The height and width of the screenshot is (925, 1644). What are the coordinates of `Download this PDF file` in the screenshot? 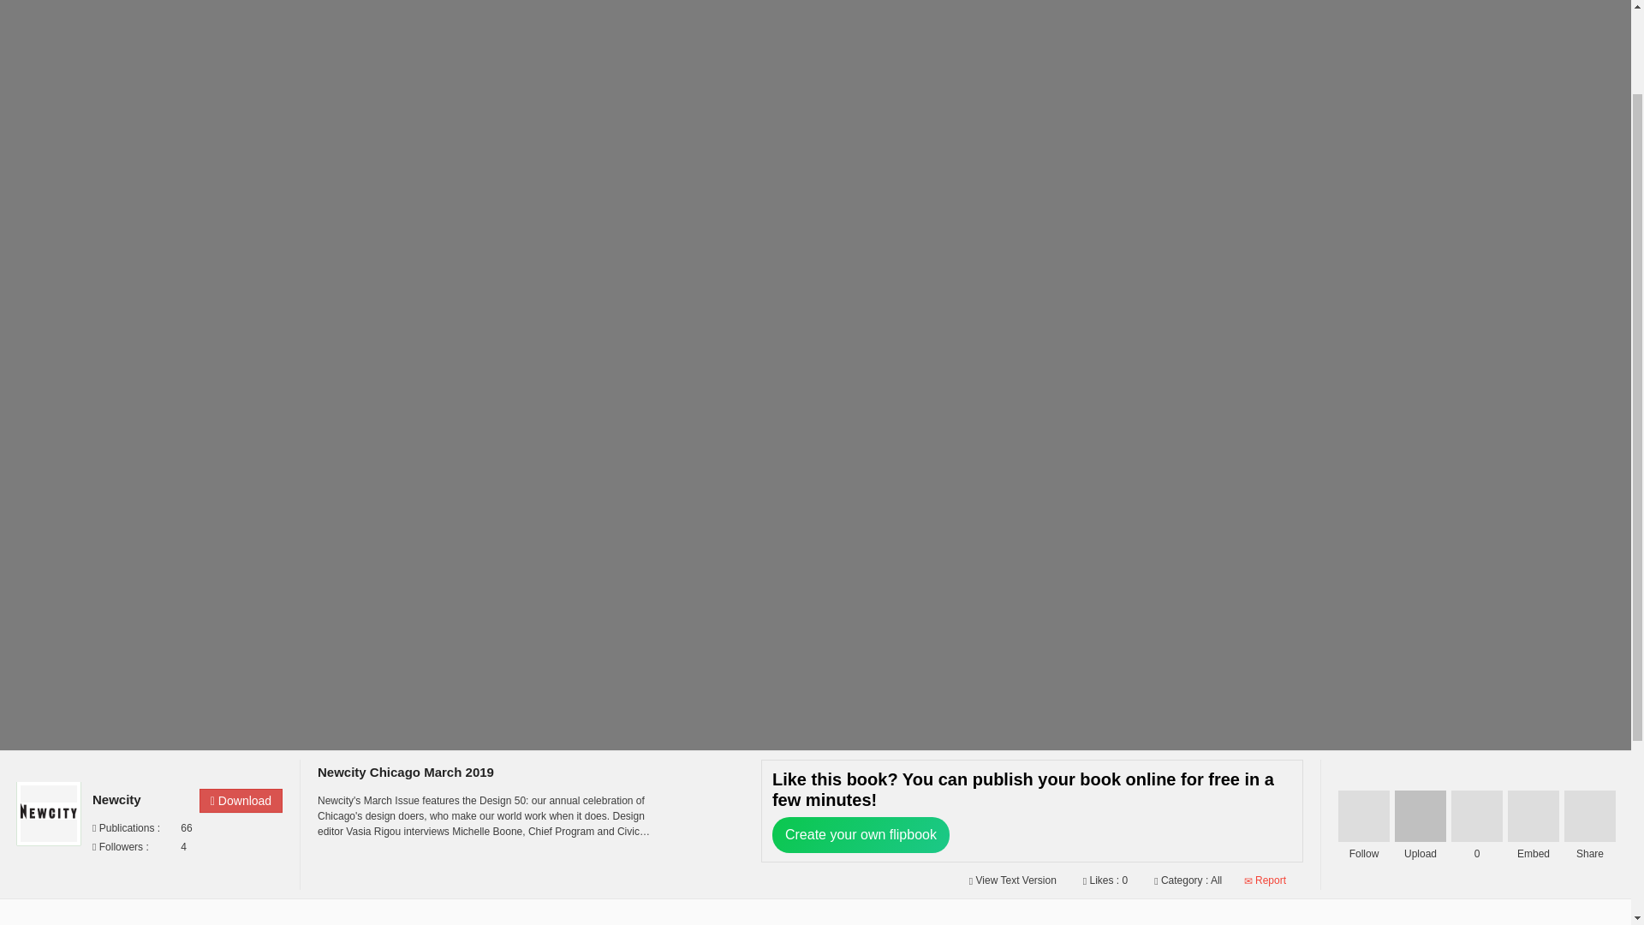 It's located at (241, 801).